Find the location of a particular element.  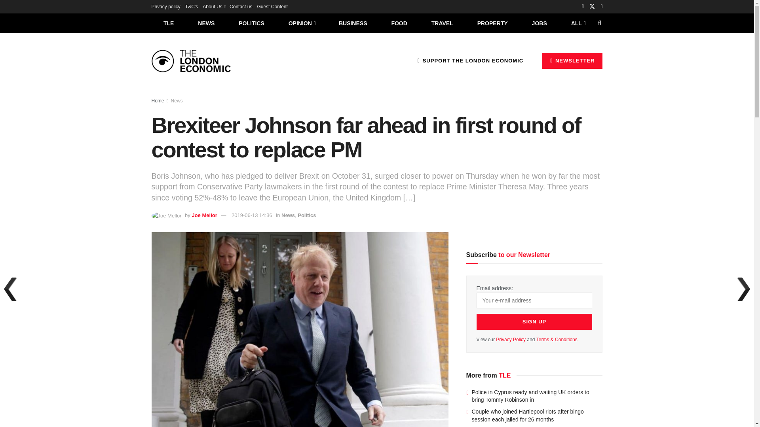

About Us is located at coordinates (214, 6).